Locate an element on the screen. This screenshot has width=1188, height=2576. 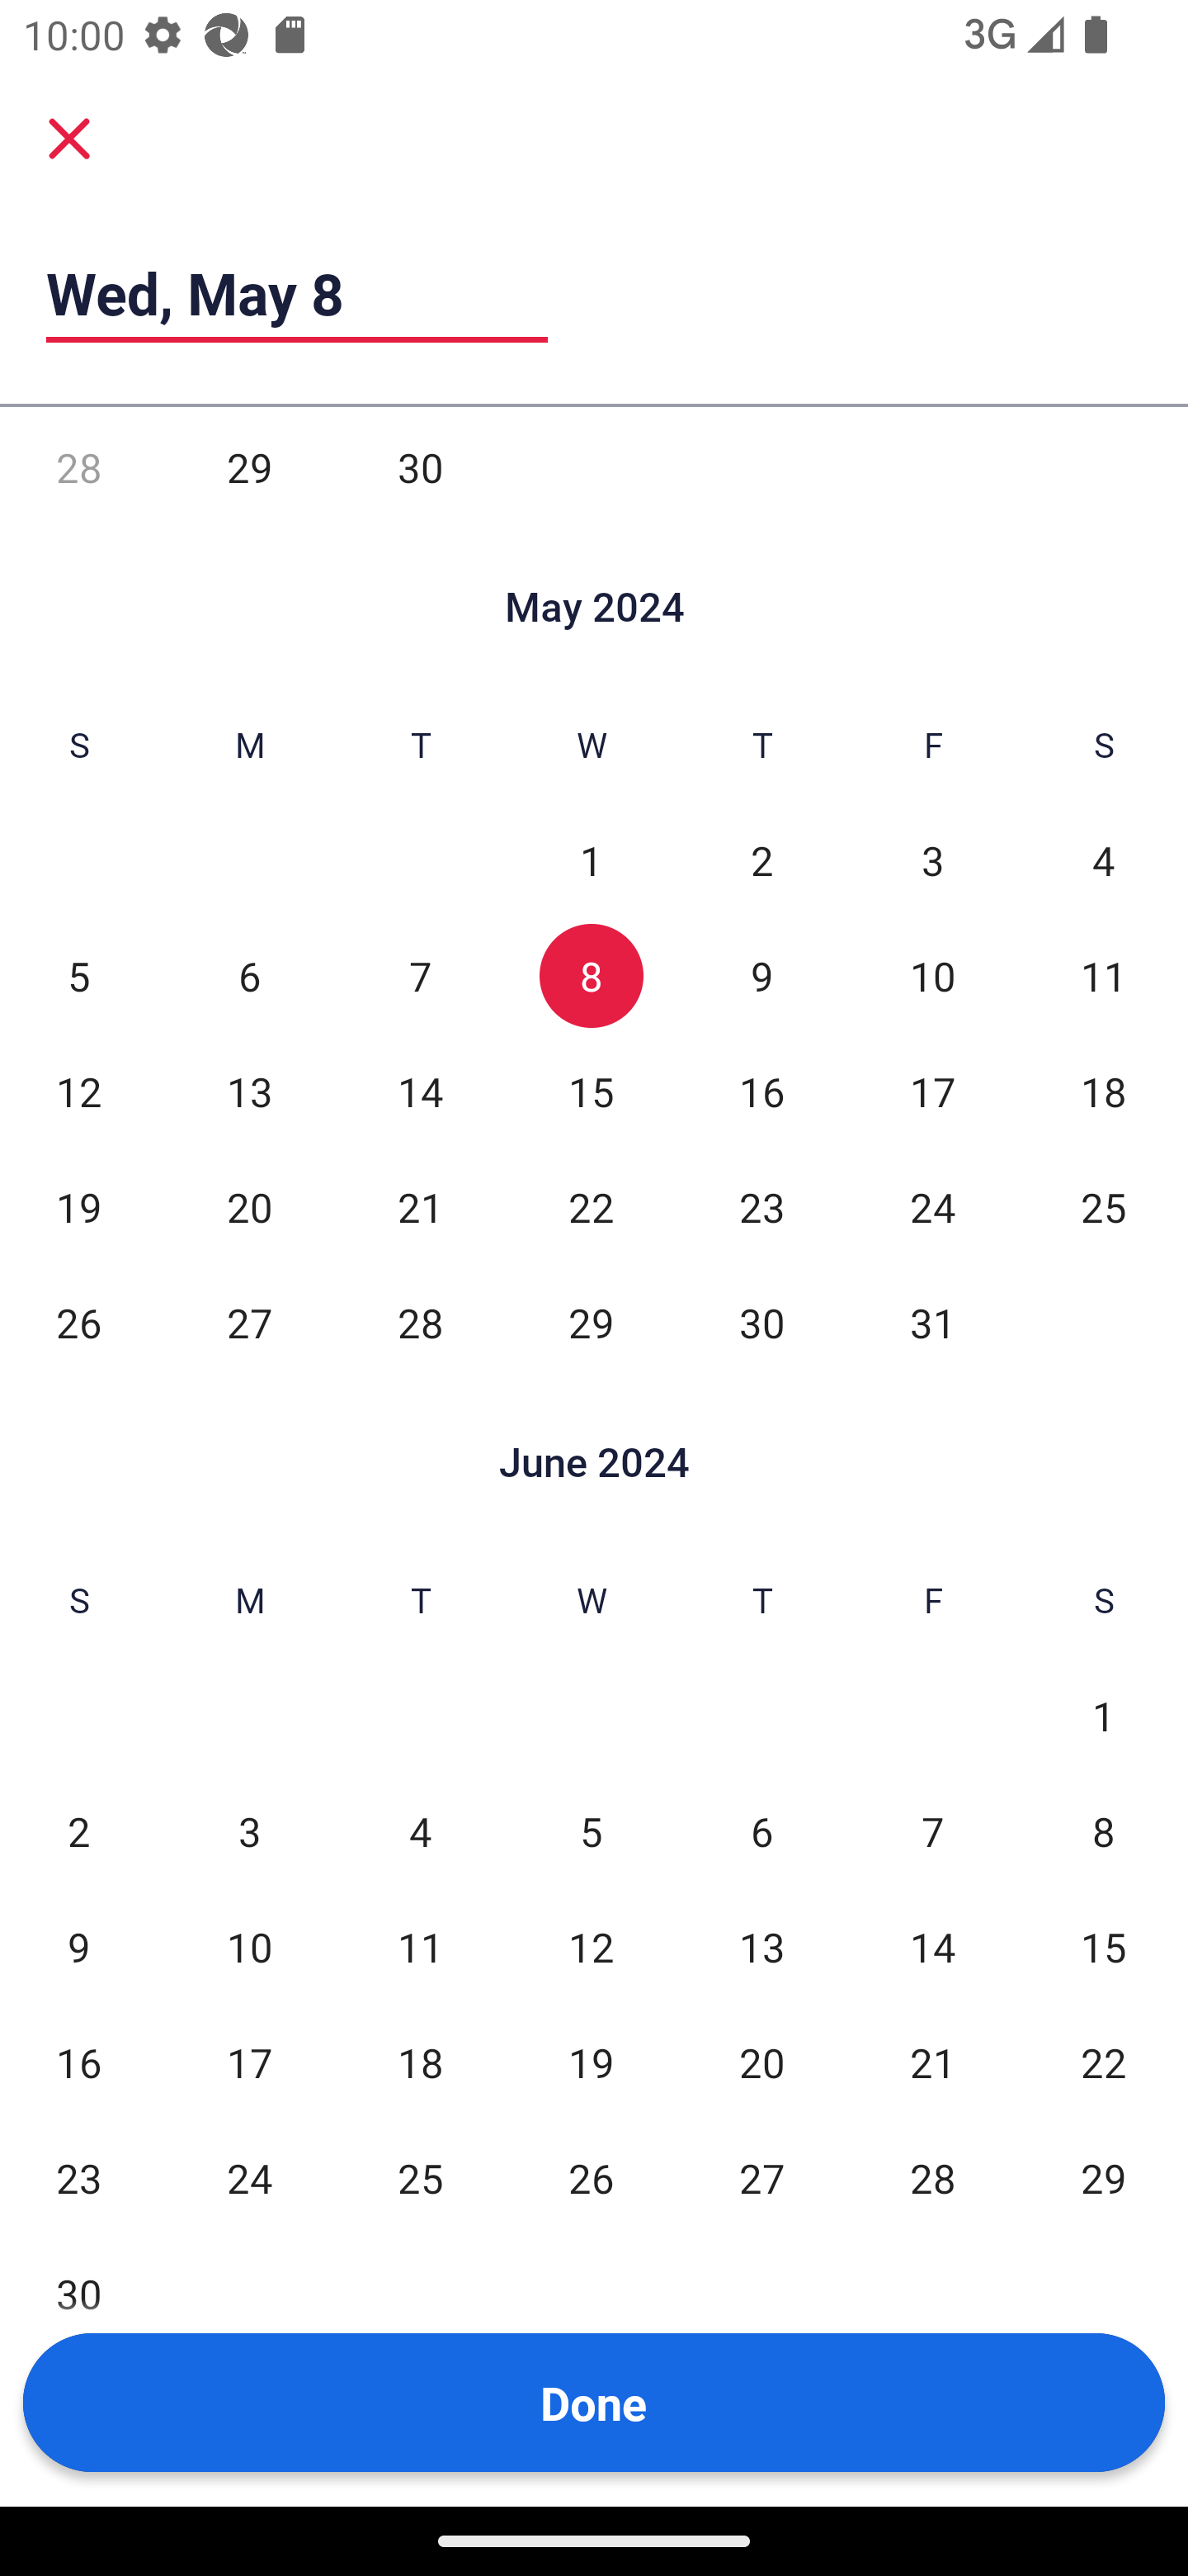
30 Tue, Apr 30, Not Selected is located at coordinates (421, 467).